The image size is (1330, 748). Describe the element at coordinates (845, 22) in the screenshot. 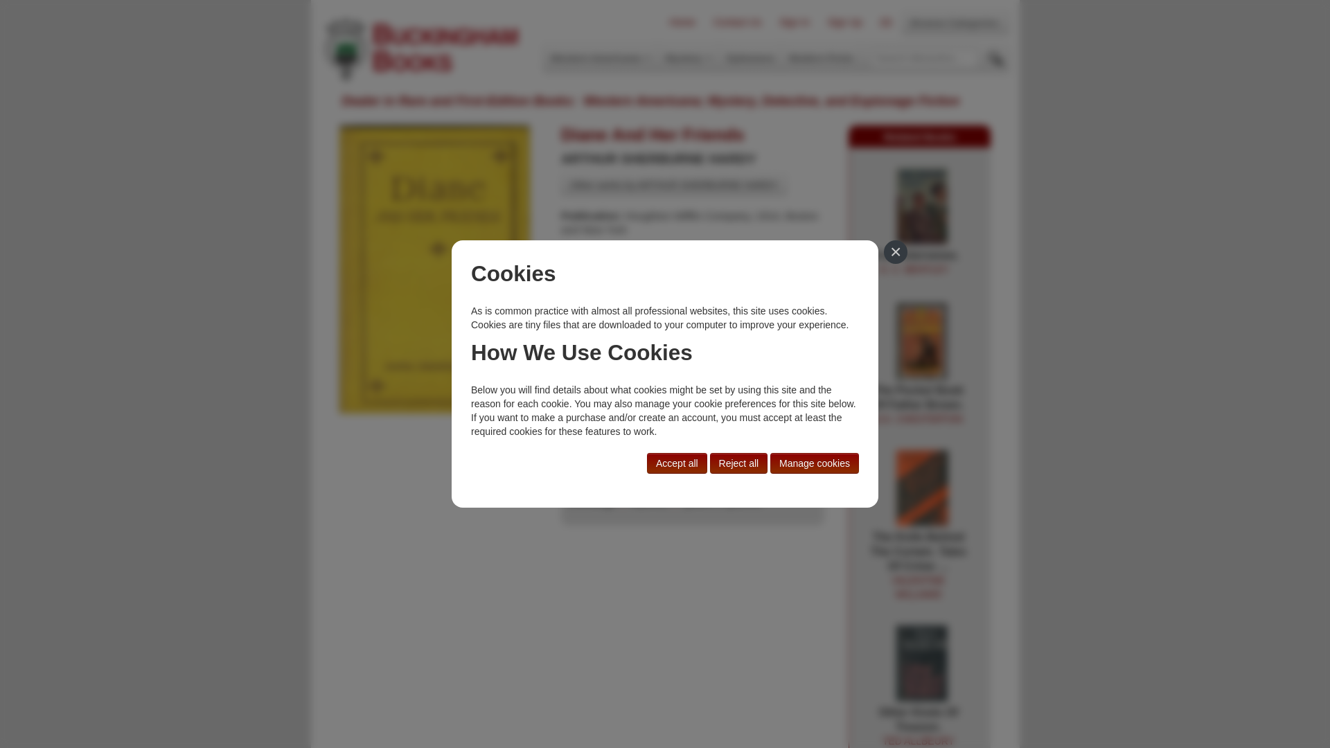

I see `Sign Up` at that location.